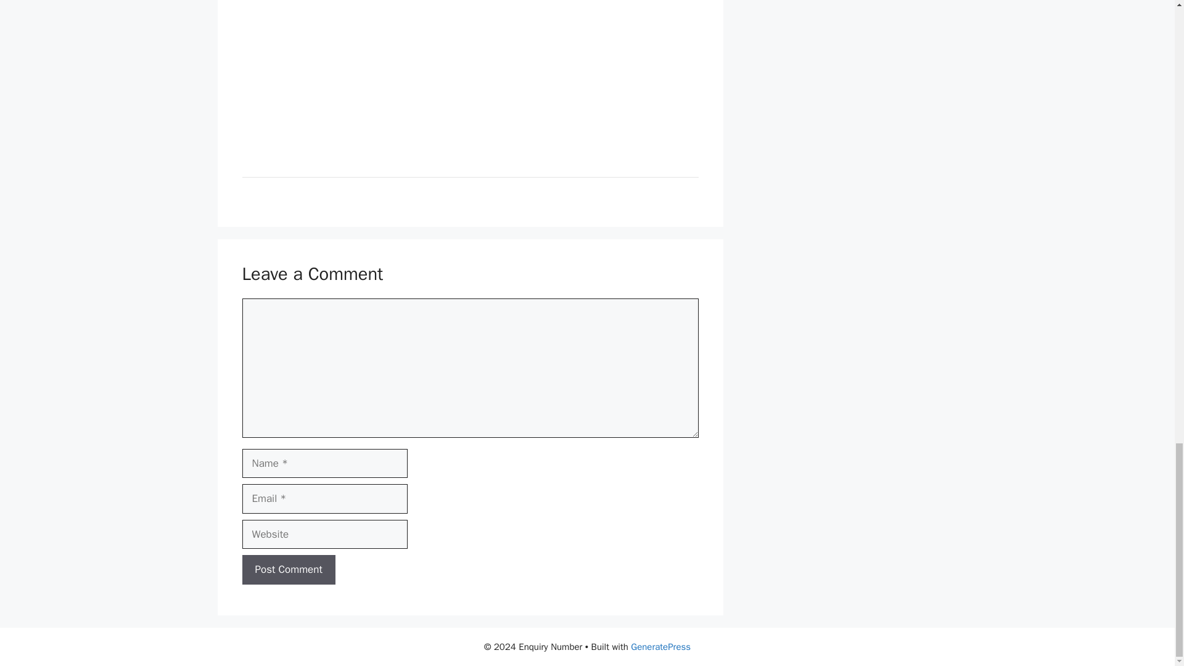  I want to click on Post Comment, so click(288, 570).